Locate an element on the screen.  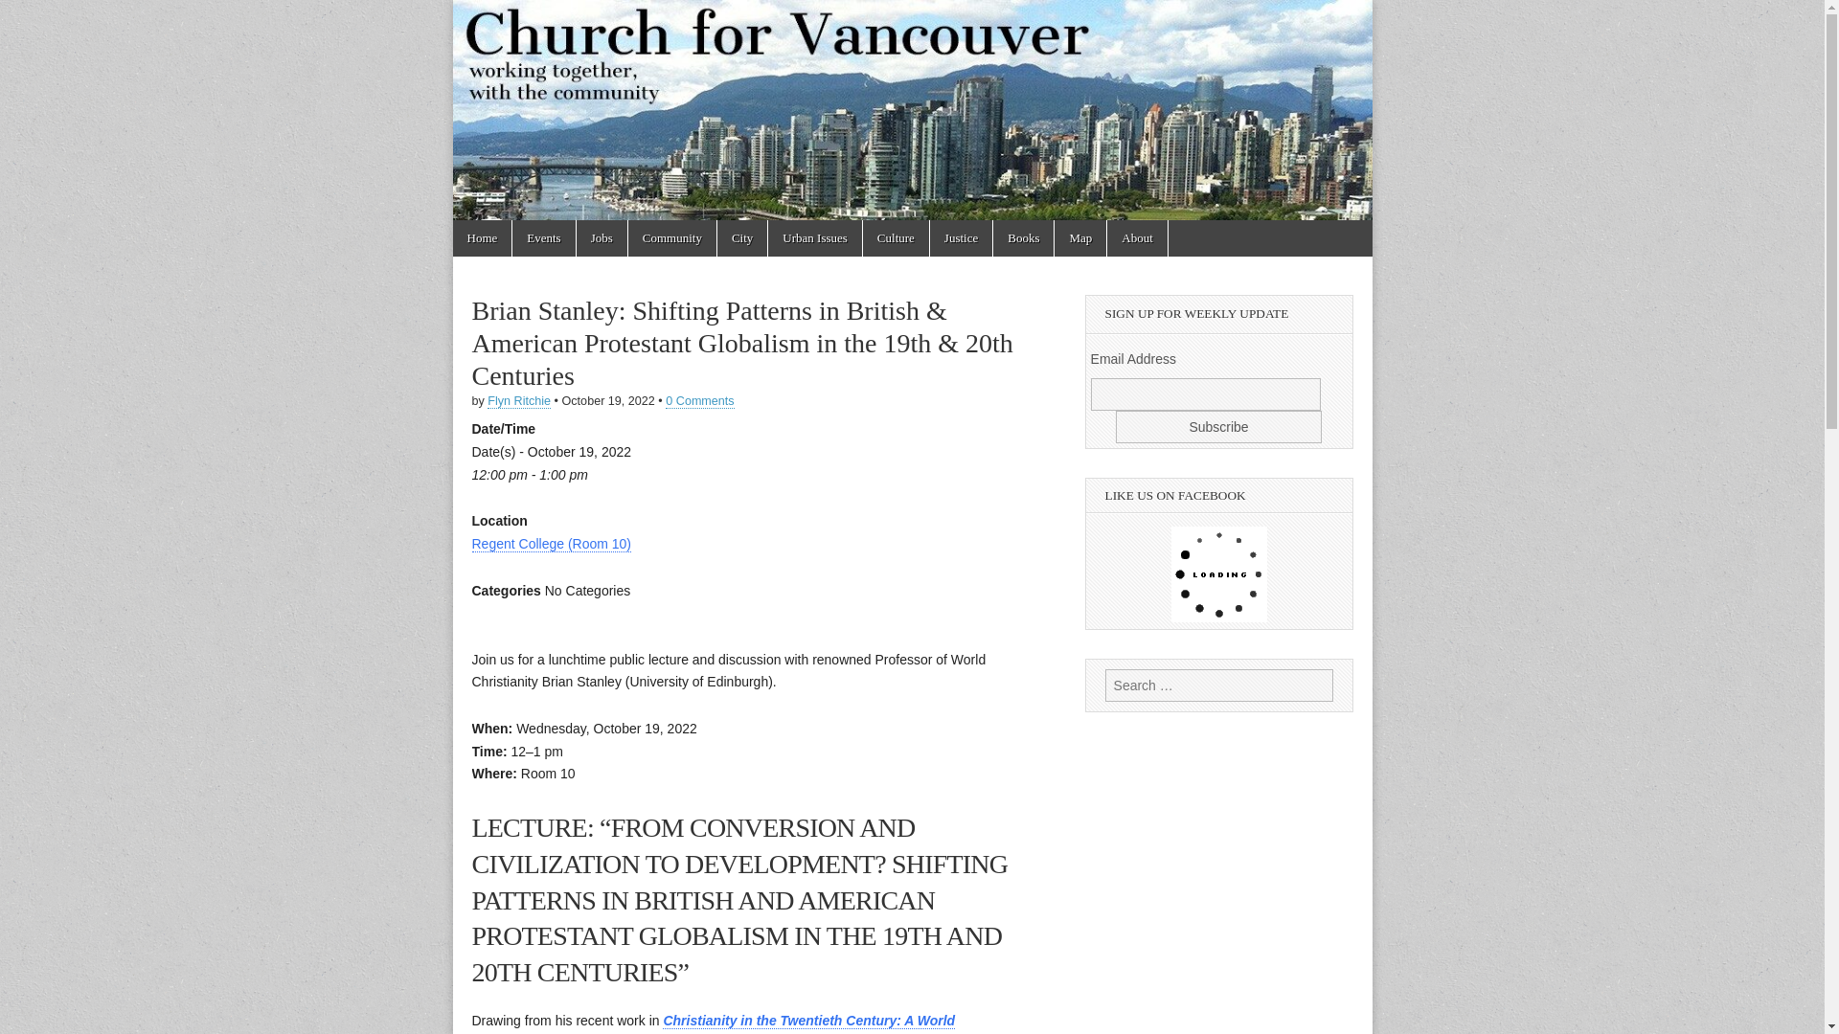
Map is located at coordinates (1080, 237).